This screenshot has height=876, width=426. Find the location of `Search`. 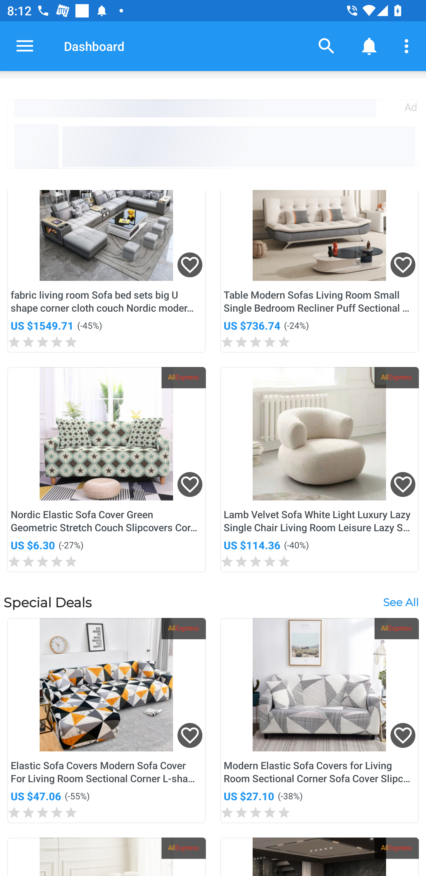

Search is located at coordinates (327, 46).